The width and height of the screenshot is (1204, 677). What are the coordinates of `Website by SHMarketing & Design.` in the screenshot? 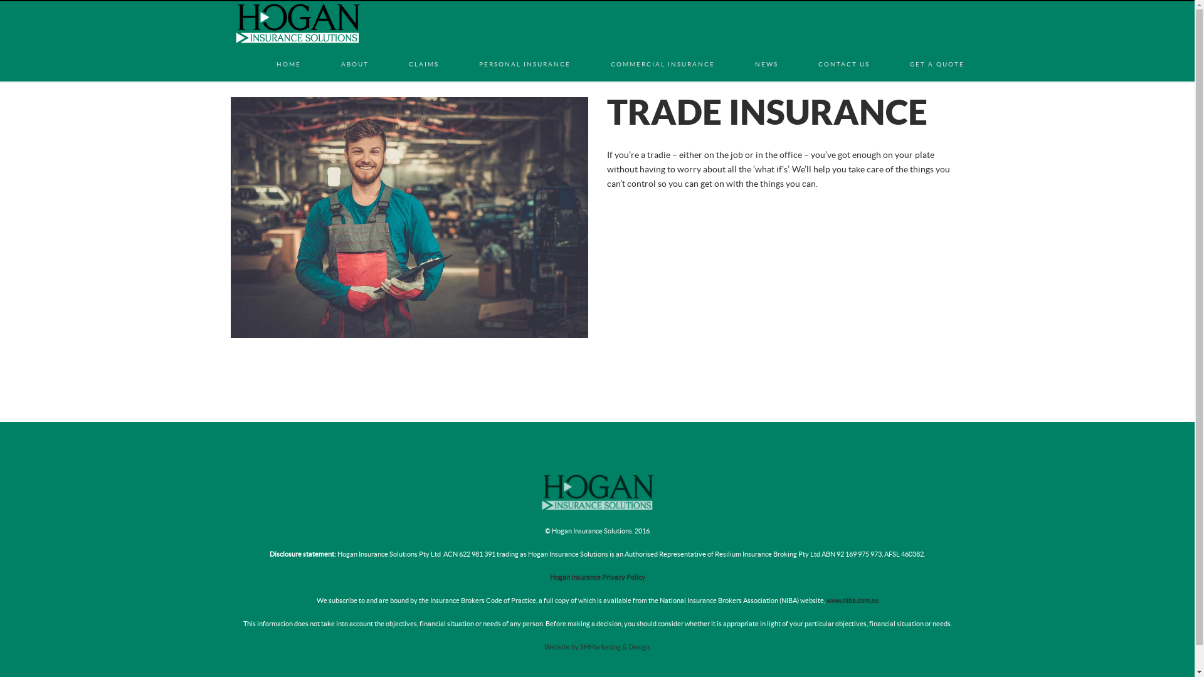 It's located at (598, 647).